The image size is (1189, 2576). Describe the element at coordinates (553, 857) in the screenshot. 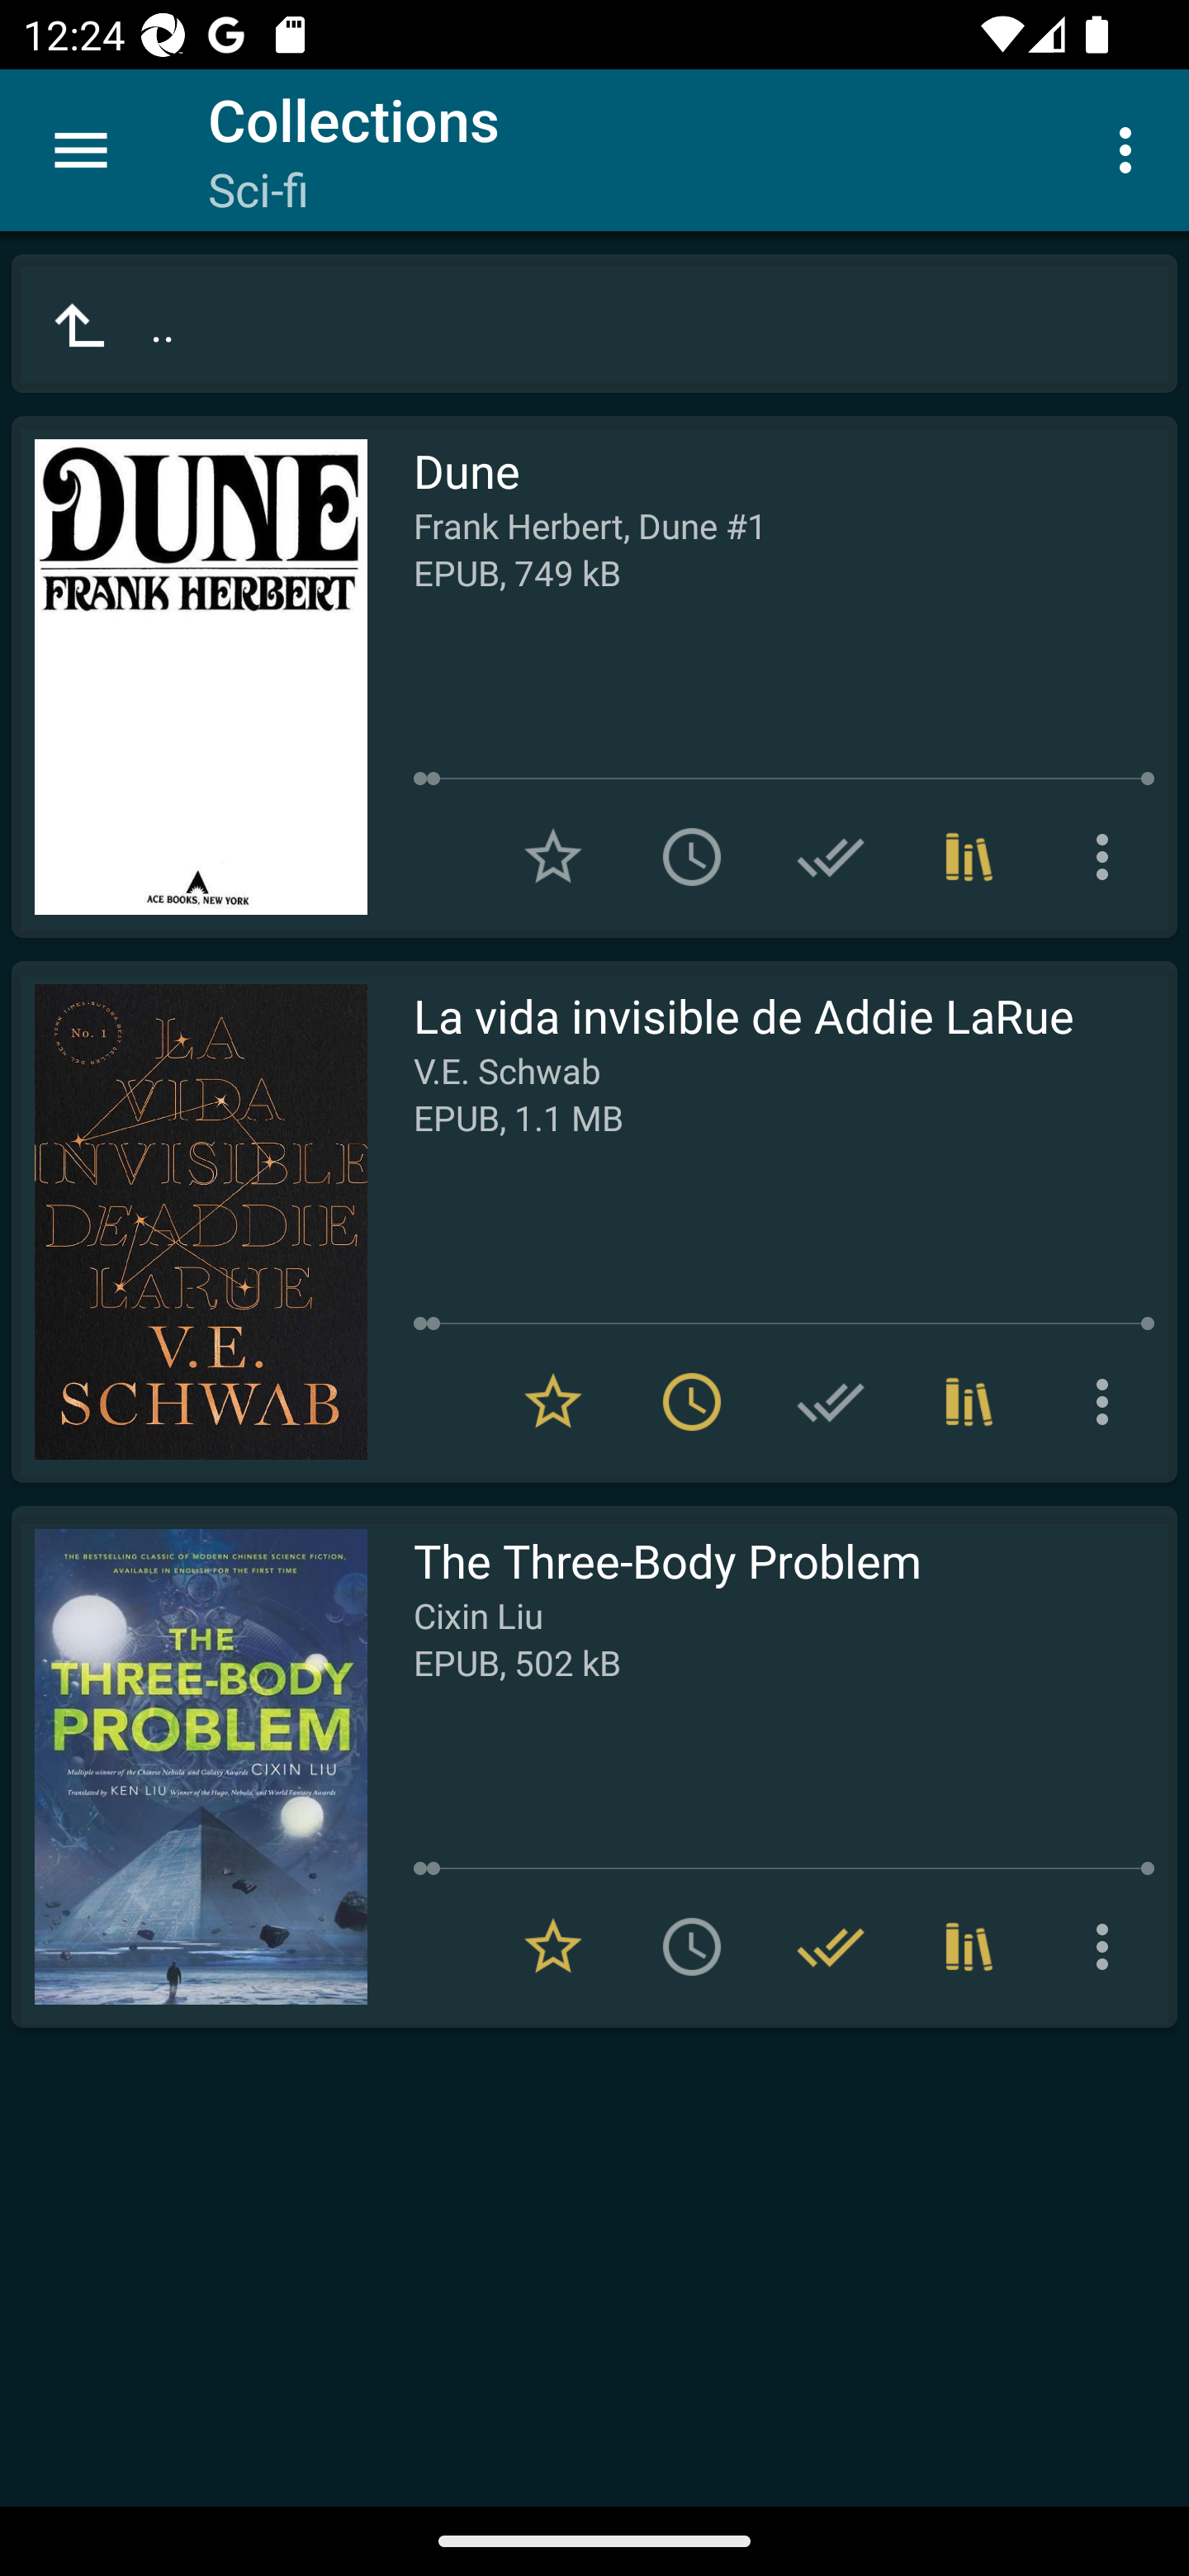

I see `Add to Favorites` at that location.